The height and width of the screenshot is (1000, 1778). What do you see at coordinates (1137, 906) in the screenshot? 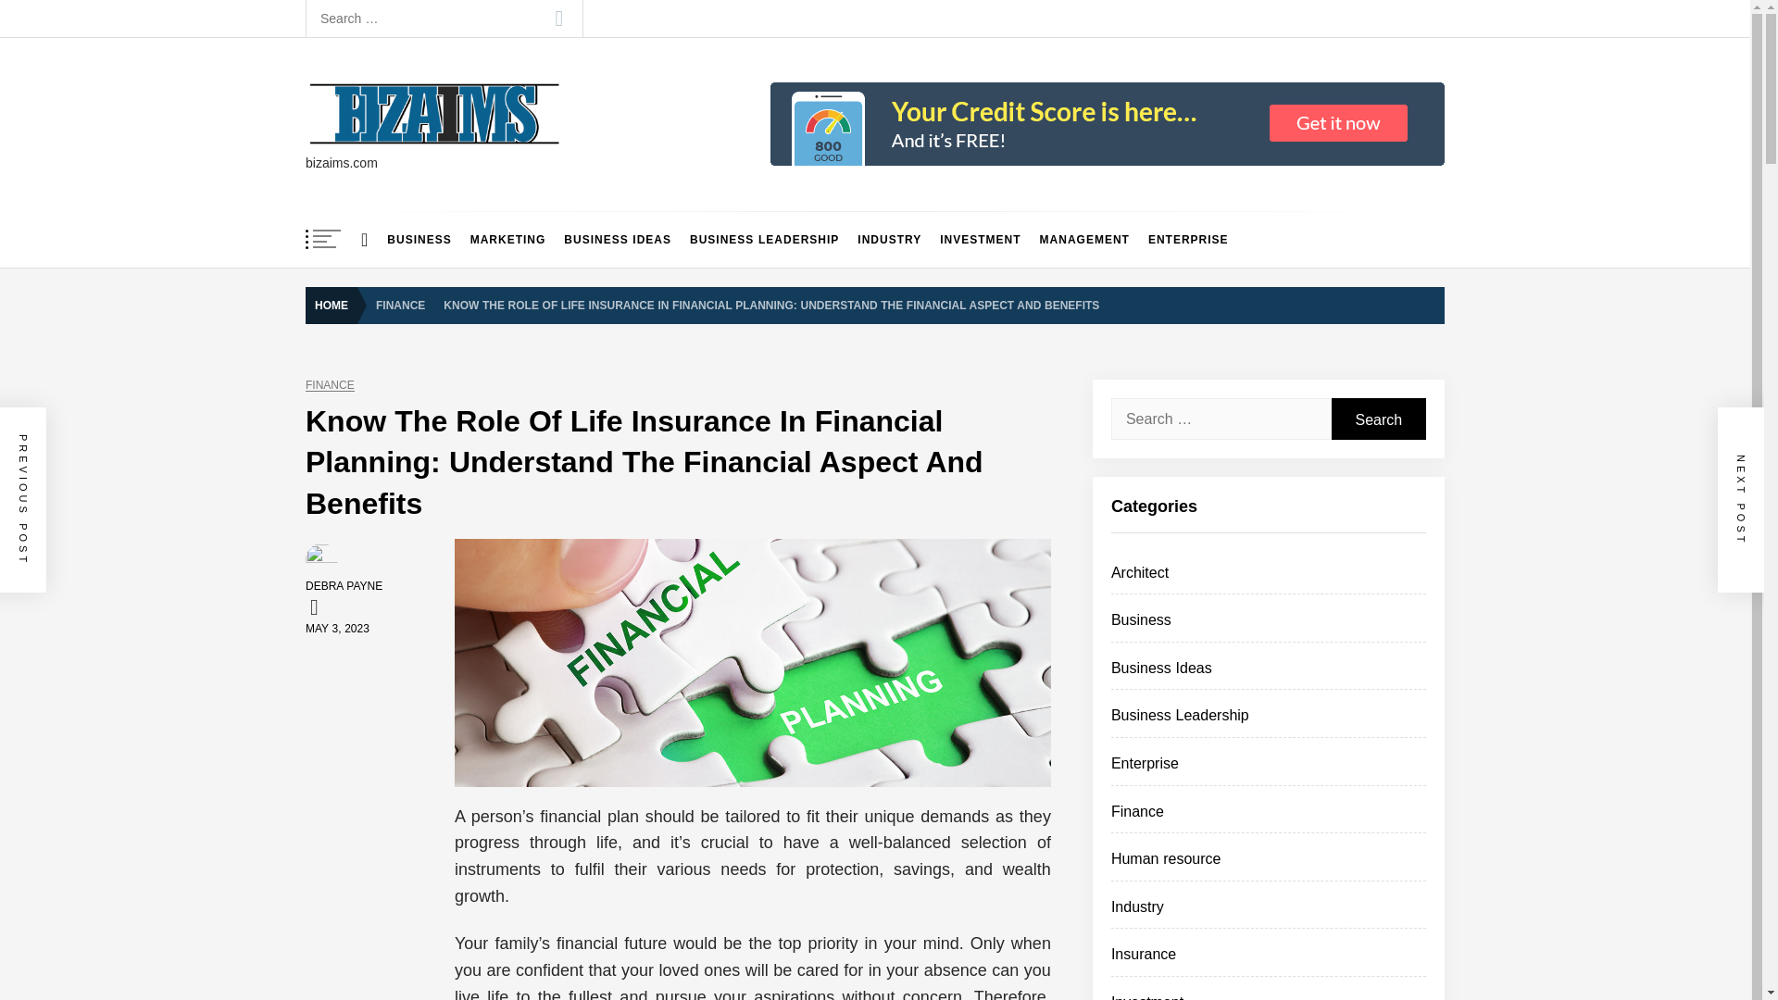
I see `Industry` at bounding box center [1137, 906].